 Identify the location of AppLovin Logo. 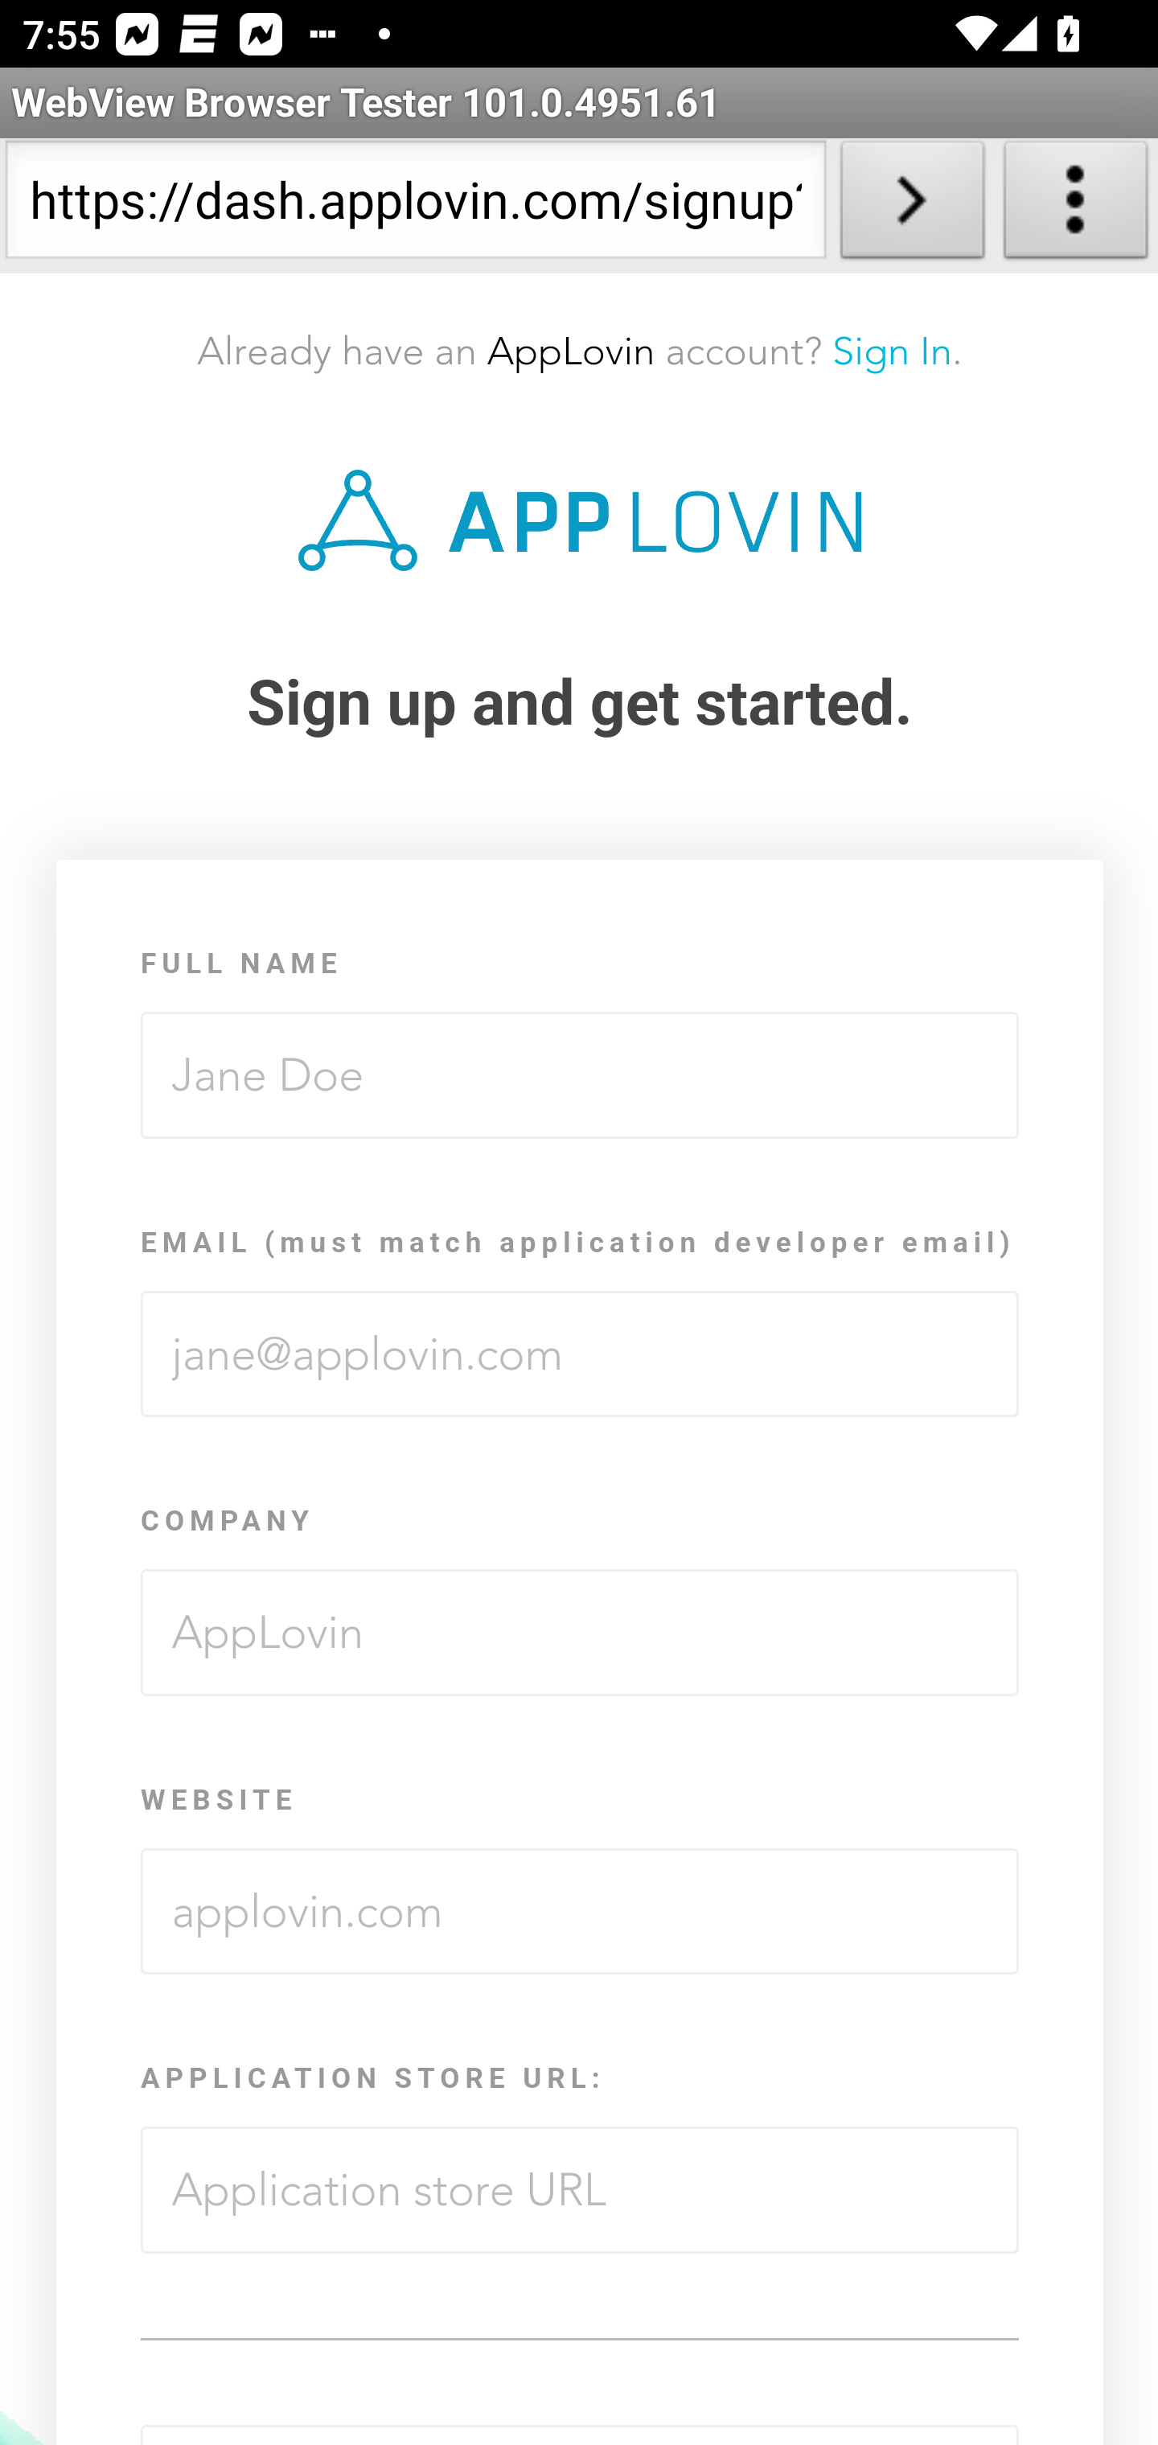
(580, 520).